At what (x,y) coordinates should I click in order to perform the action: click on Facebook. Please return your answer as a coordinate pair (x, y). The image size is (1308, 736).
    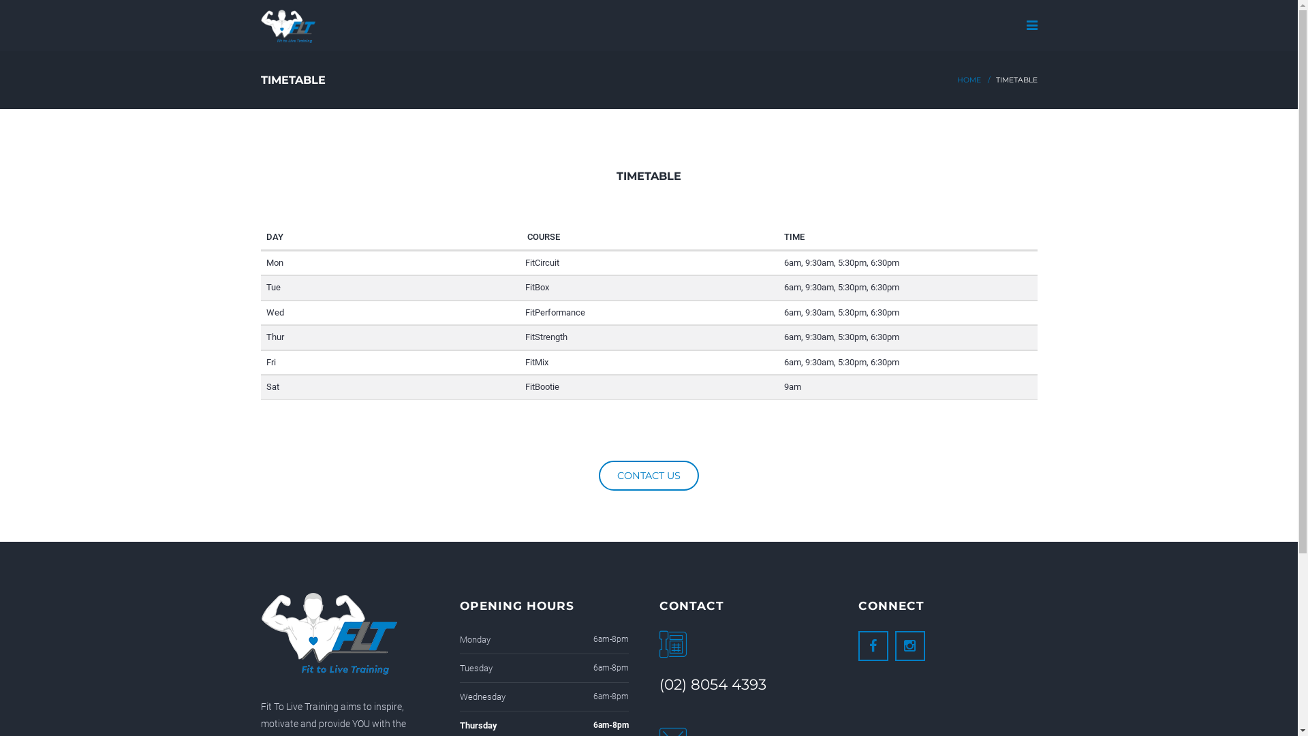
    Looking at the image, I should click on (873, 646).